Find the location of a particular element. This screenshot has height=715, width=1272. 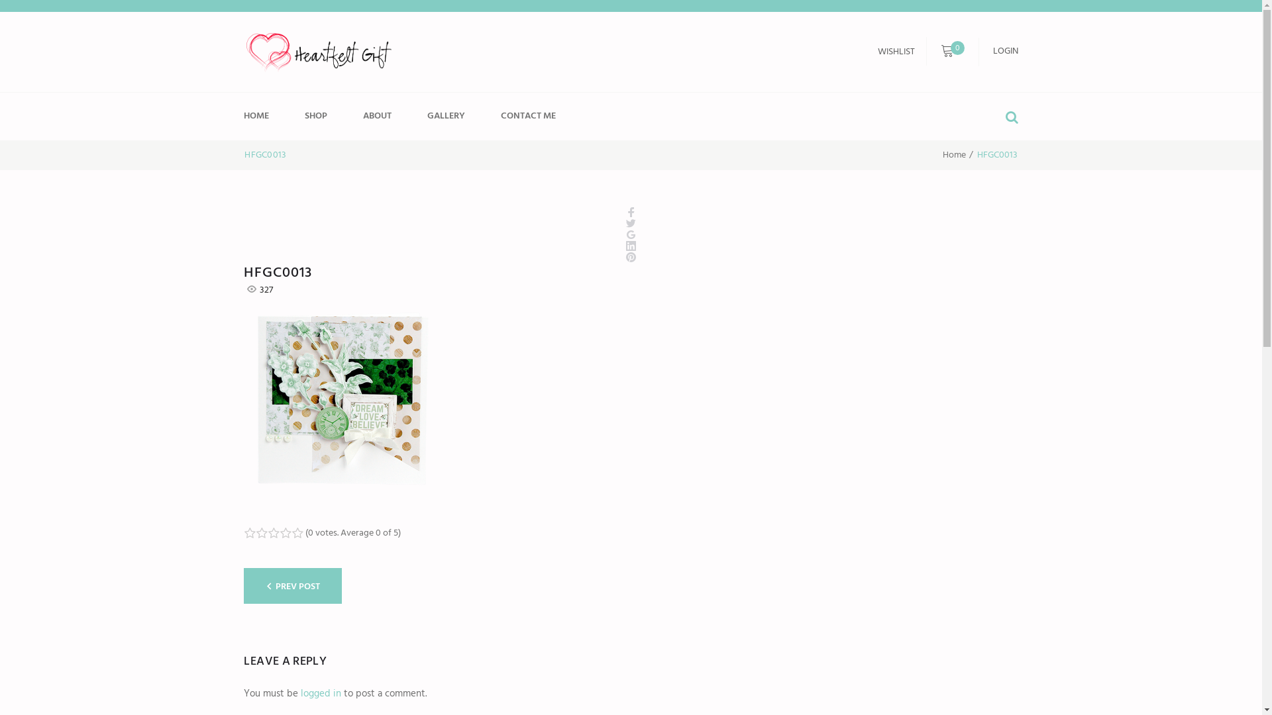

Home is located at coordinates (954, 155).